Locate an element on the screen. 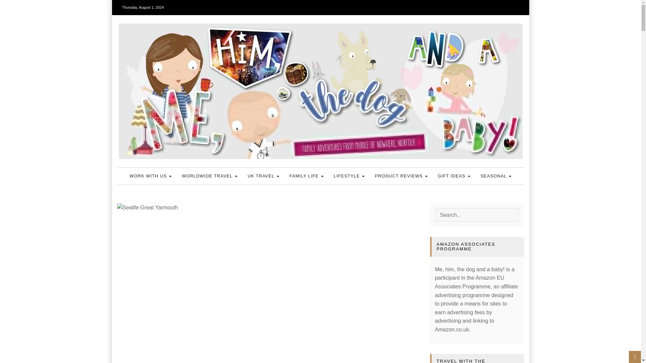 Image resolution: width=646 pixels, height=363 pixels. UK TRAVEL is located at coordinates (263, 176).